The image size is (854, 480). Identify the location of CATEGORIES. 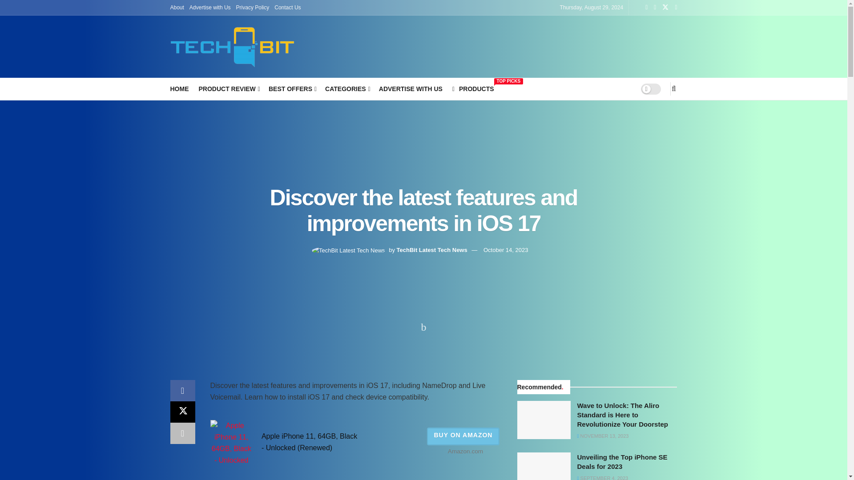
(347, 88).